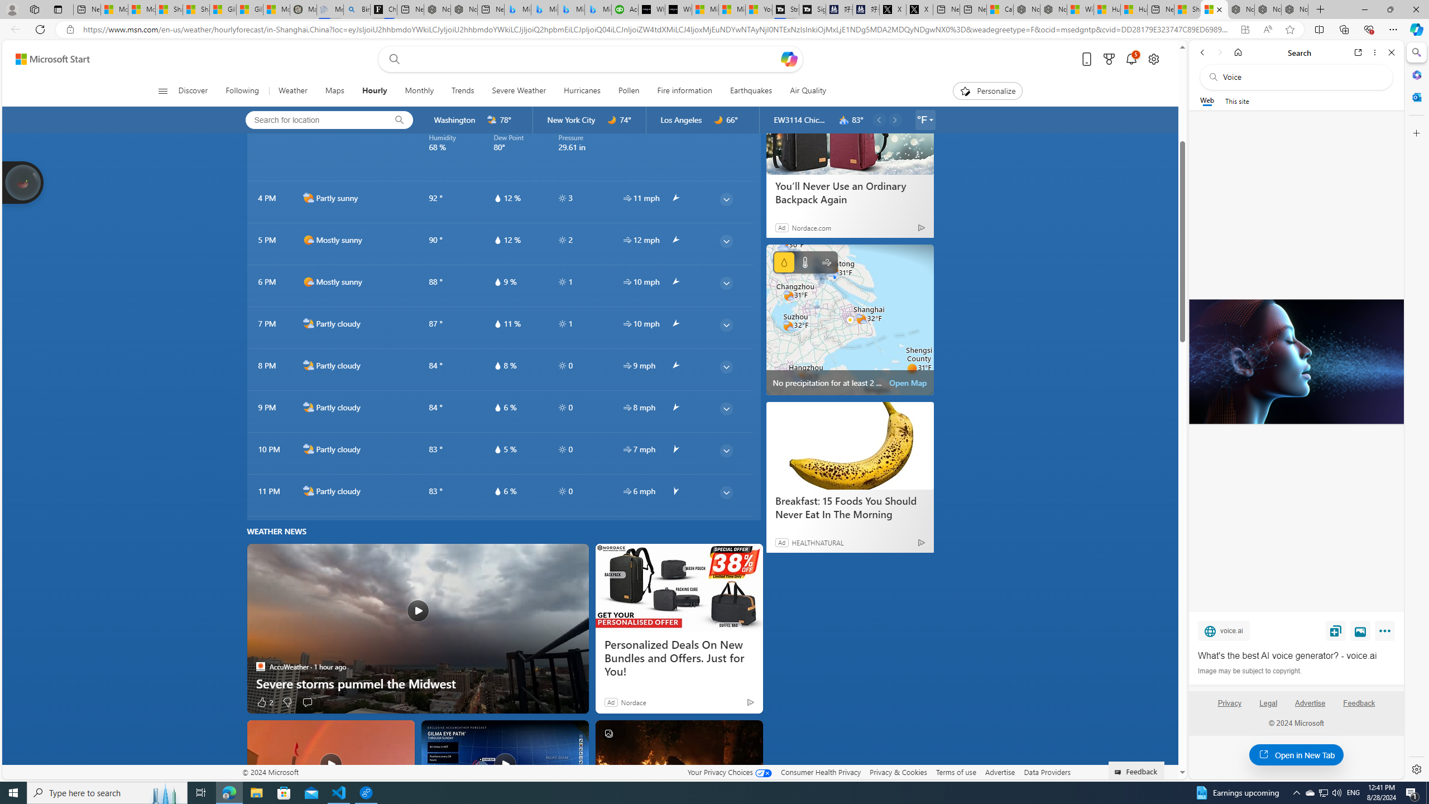  Describe the element at coordinates (1224, 630) in the screenshot. I see `voice.ai` at that location.